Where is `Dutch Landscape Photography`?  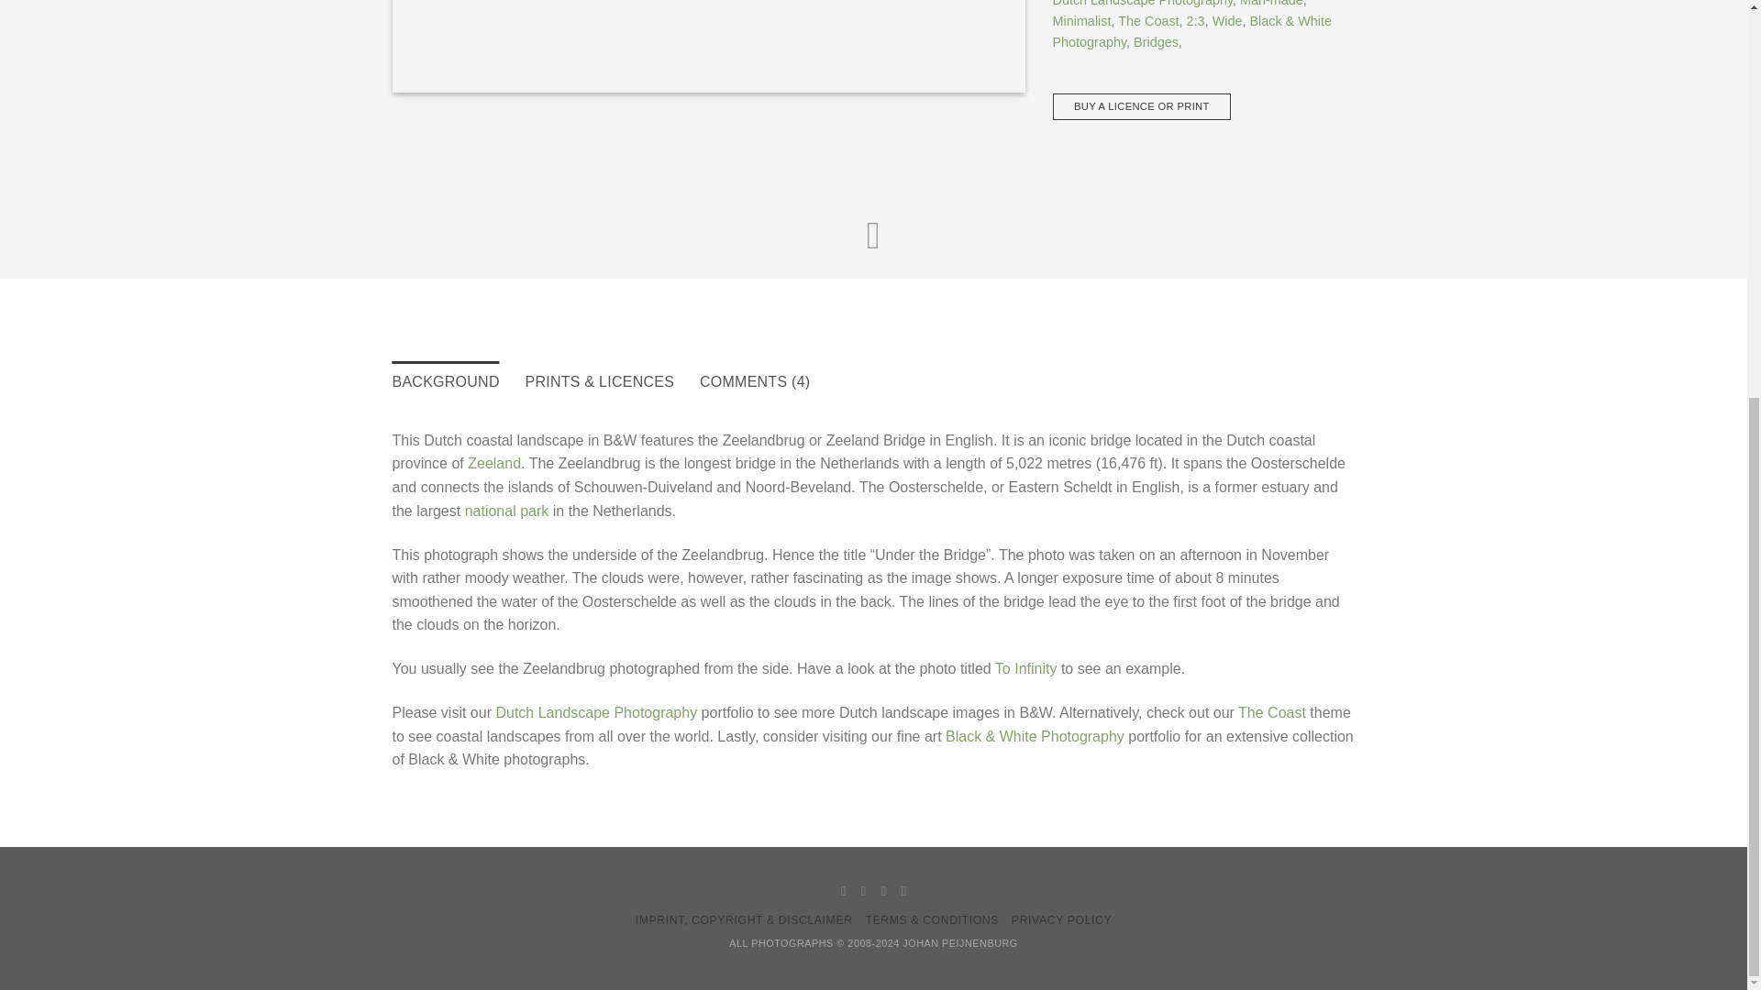 Dutch Landscape Photography is located at coordinates (1143, 4).